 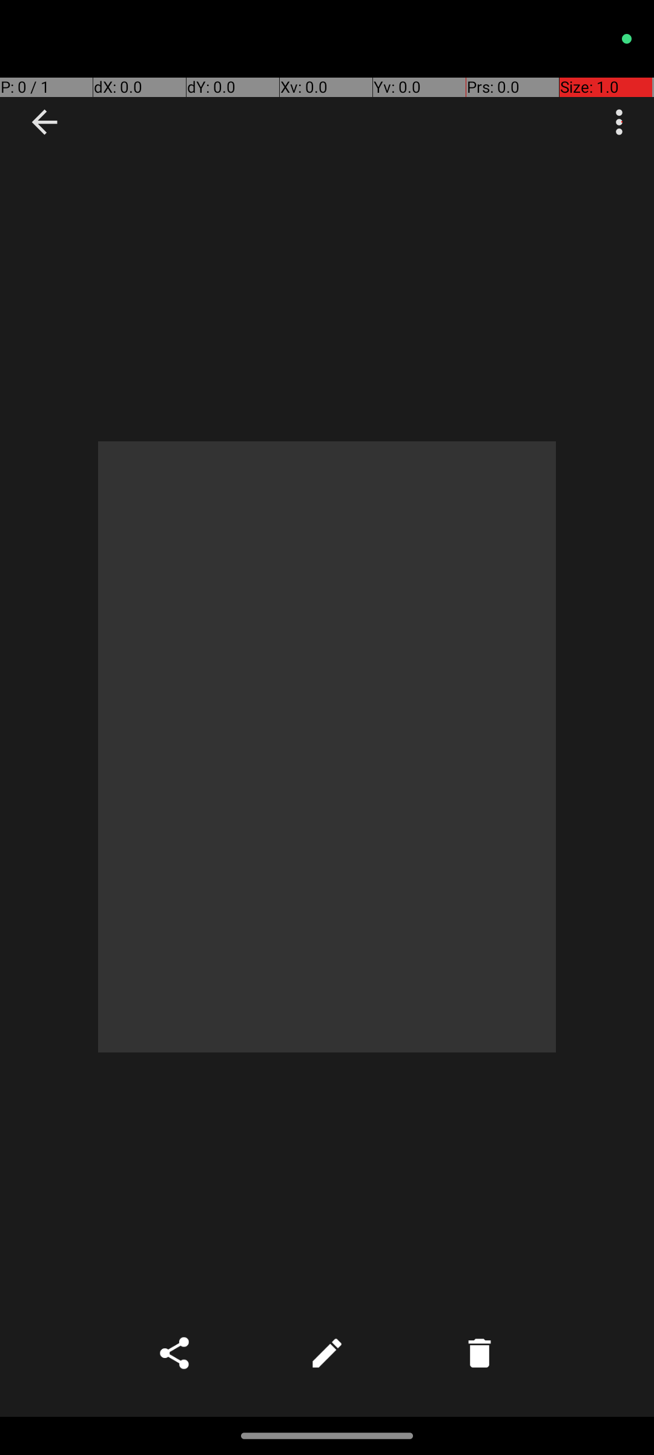 What do you see at coordinates (327, 1353) in the screenshot?
I see `Edit` at bounding box center [327, 1353].